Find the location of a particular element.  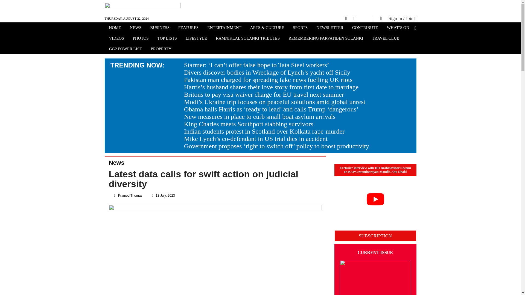

GG2 POWER LIST is located at coordinates (125, 49).